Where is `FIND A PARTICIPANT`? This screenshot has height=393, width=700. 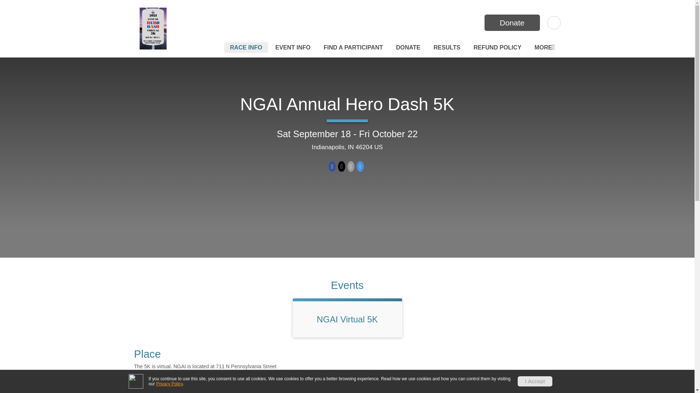
FIND A PARTICIPANT is located at coordinates (353, 47).